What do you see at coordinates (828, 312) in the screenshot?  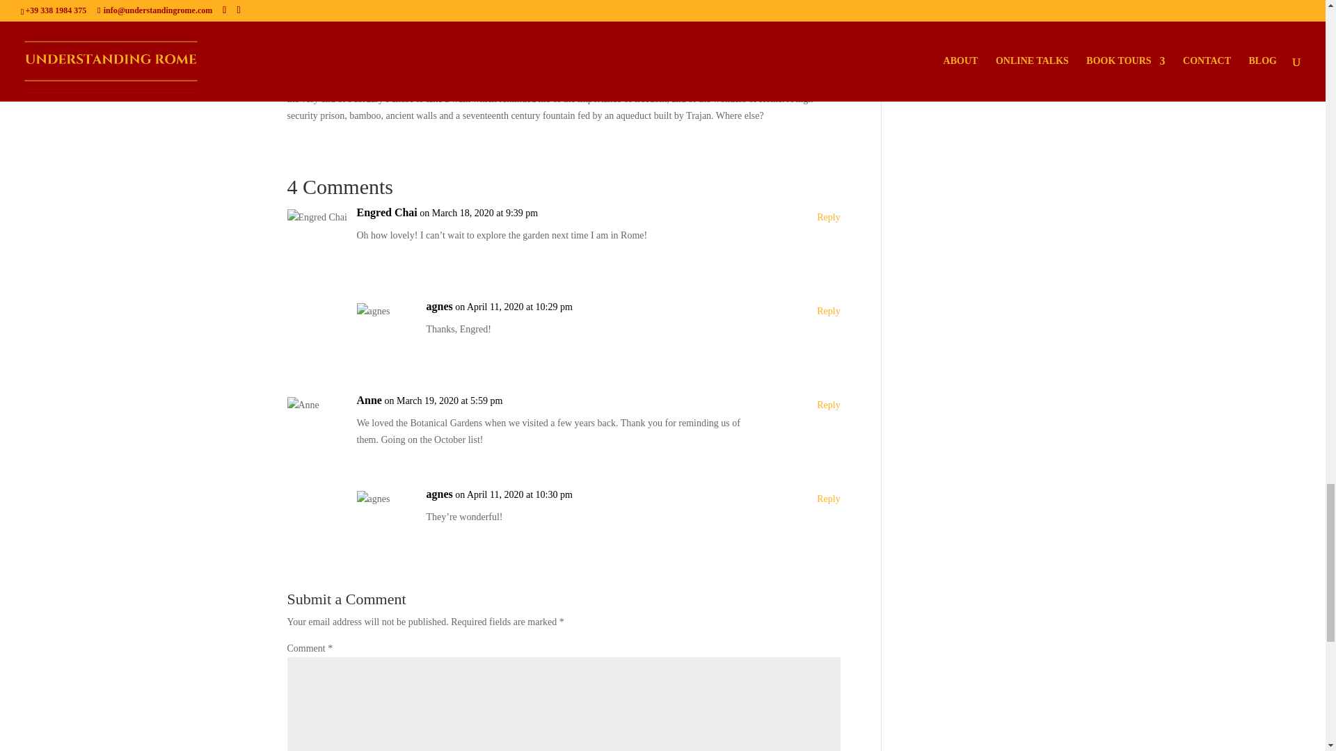 I see `Reply` at bounding box center [828, 312].